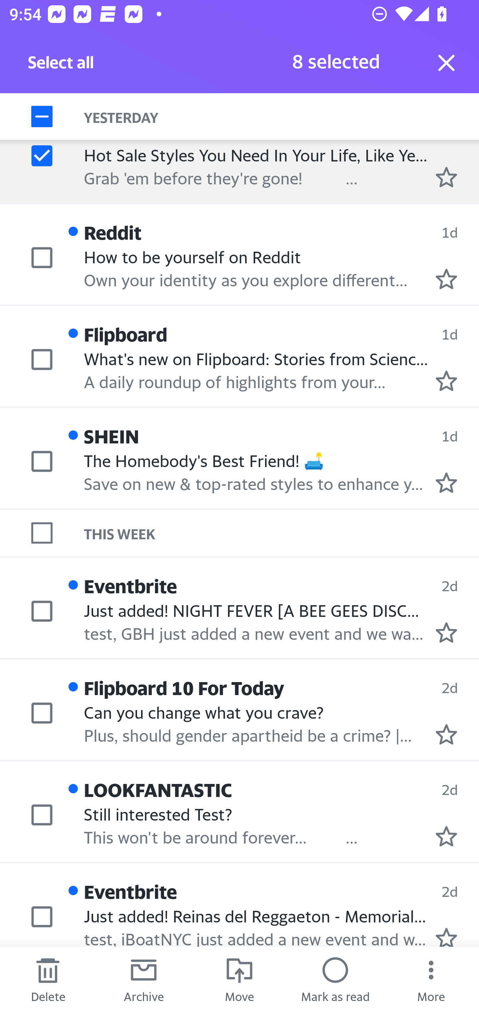 The image size is (479, 1012). I want to click on Delete, so click(48, 979).